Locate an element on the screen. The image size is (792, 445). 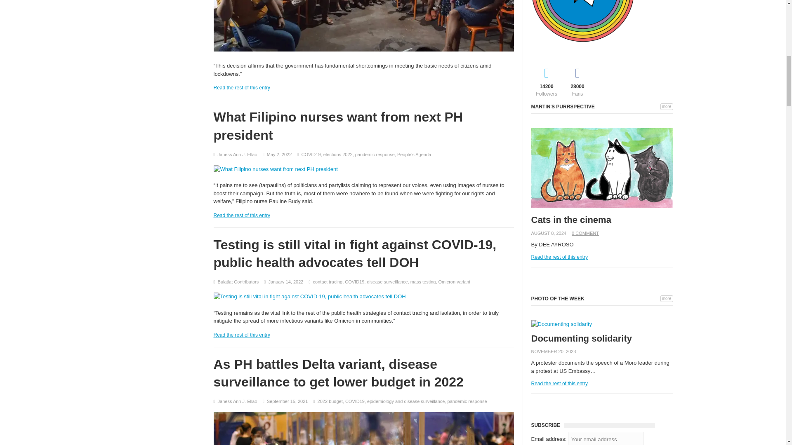
Monday, May 2, 2022, 4:51 pm is located at coordinates (280, 155).